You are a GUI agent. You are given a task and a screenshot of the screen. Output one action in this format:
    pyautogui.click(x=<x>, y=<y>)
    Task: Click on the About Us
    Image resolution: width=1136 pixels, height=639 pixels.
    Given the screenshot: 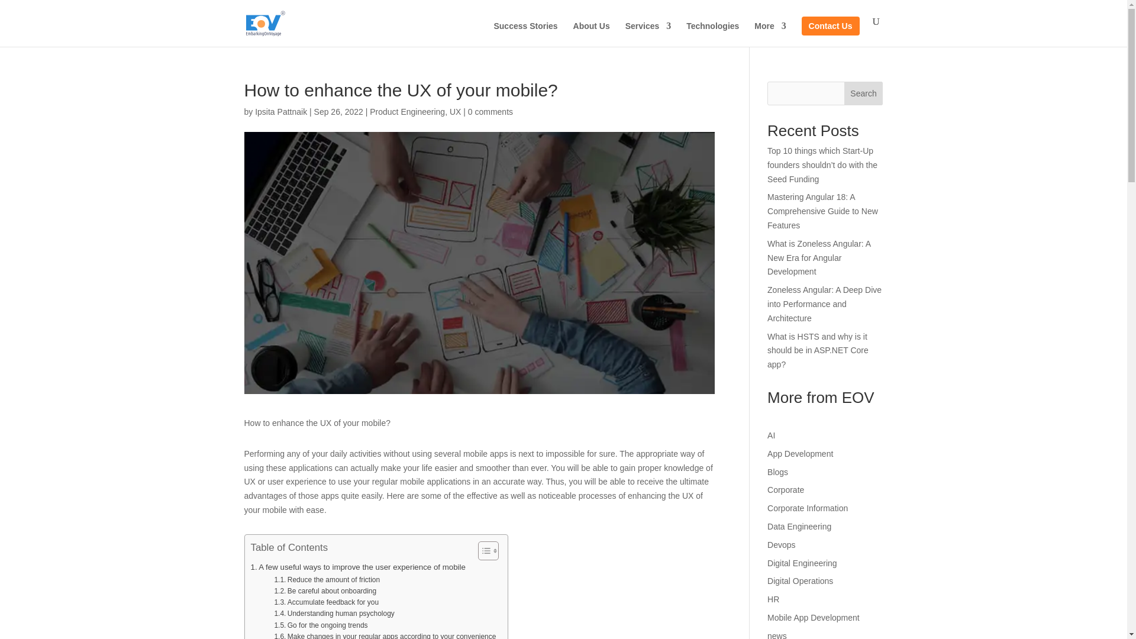 What is the action you would take?
    pyautogui.click(x=592, y=34)
    